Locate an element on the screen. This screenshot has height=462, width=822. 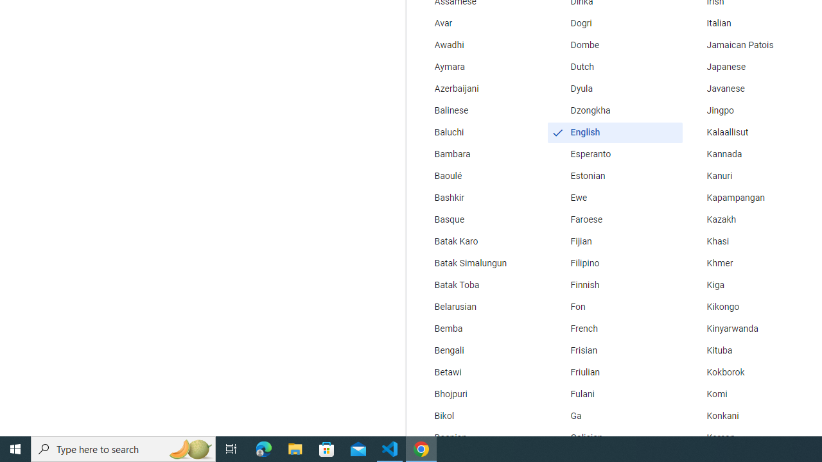
Kinyarwanda is located at coordinates (750, 329).